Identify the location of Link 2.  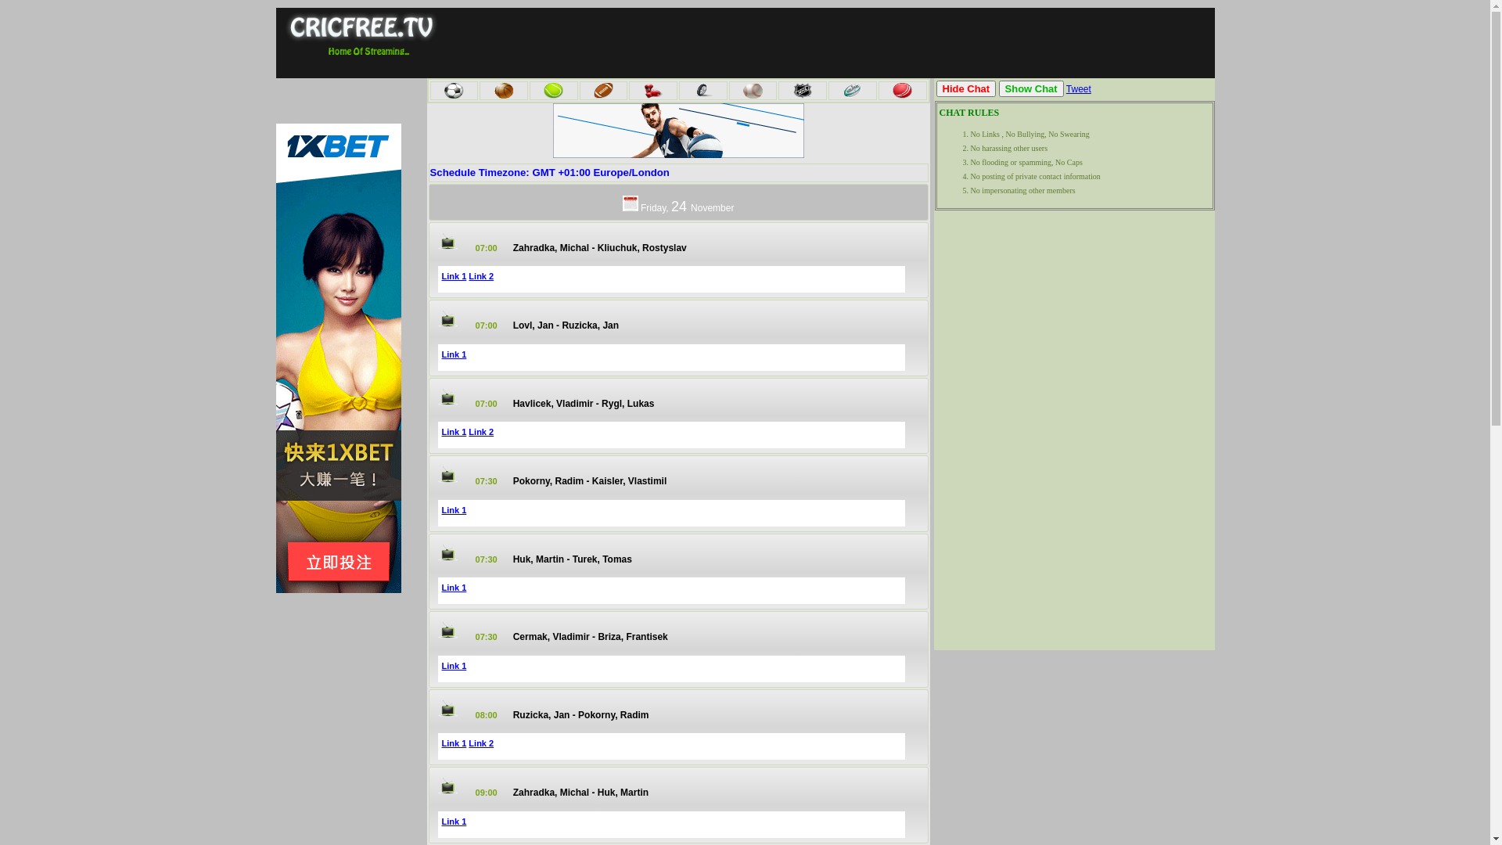
(481, 432).